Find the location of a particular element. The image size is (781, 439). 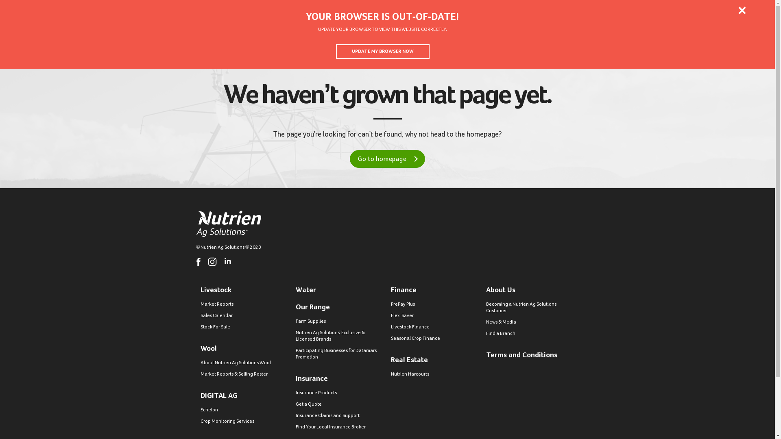

Flexi Saver is located at coordinates (435, 316).